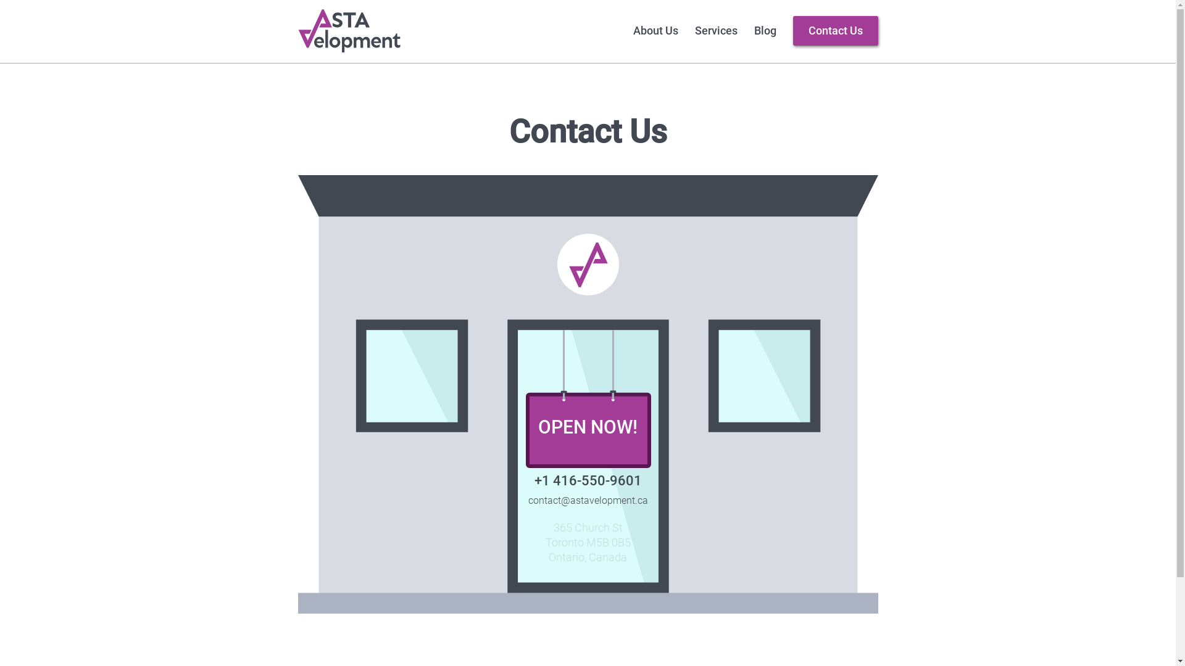 The width and height of the screenshot is (1185, 666). What do you see at coordinates (655, 31) in the screenshot?
I see `About Us` at bounding box center [655, 31].